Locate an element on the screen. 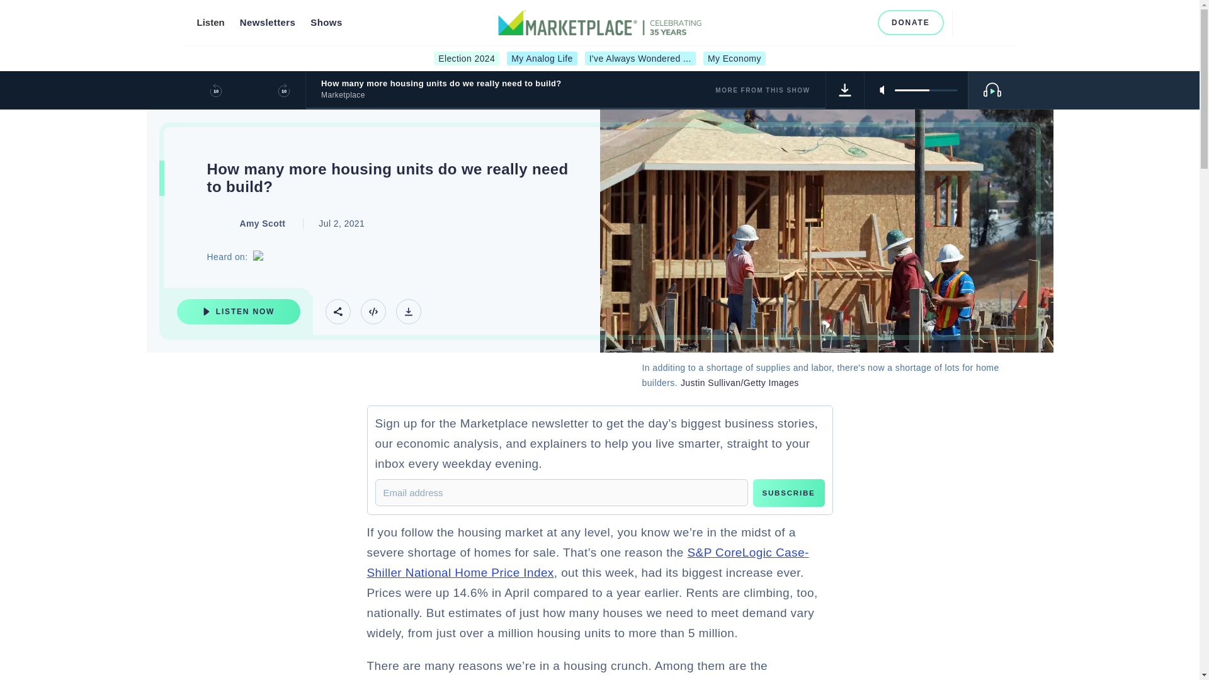 The image size is (1209, 680). Search is located at coordinates (967, 22).